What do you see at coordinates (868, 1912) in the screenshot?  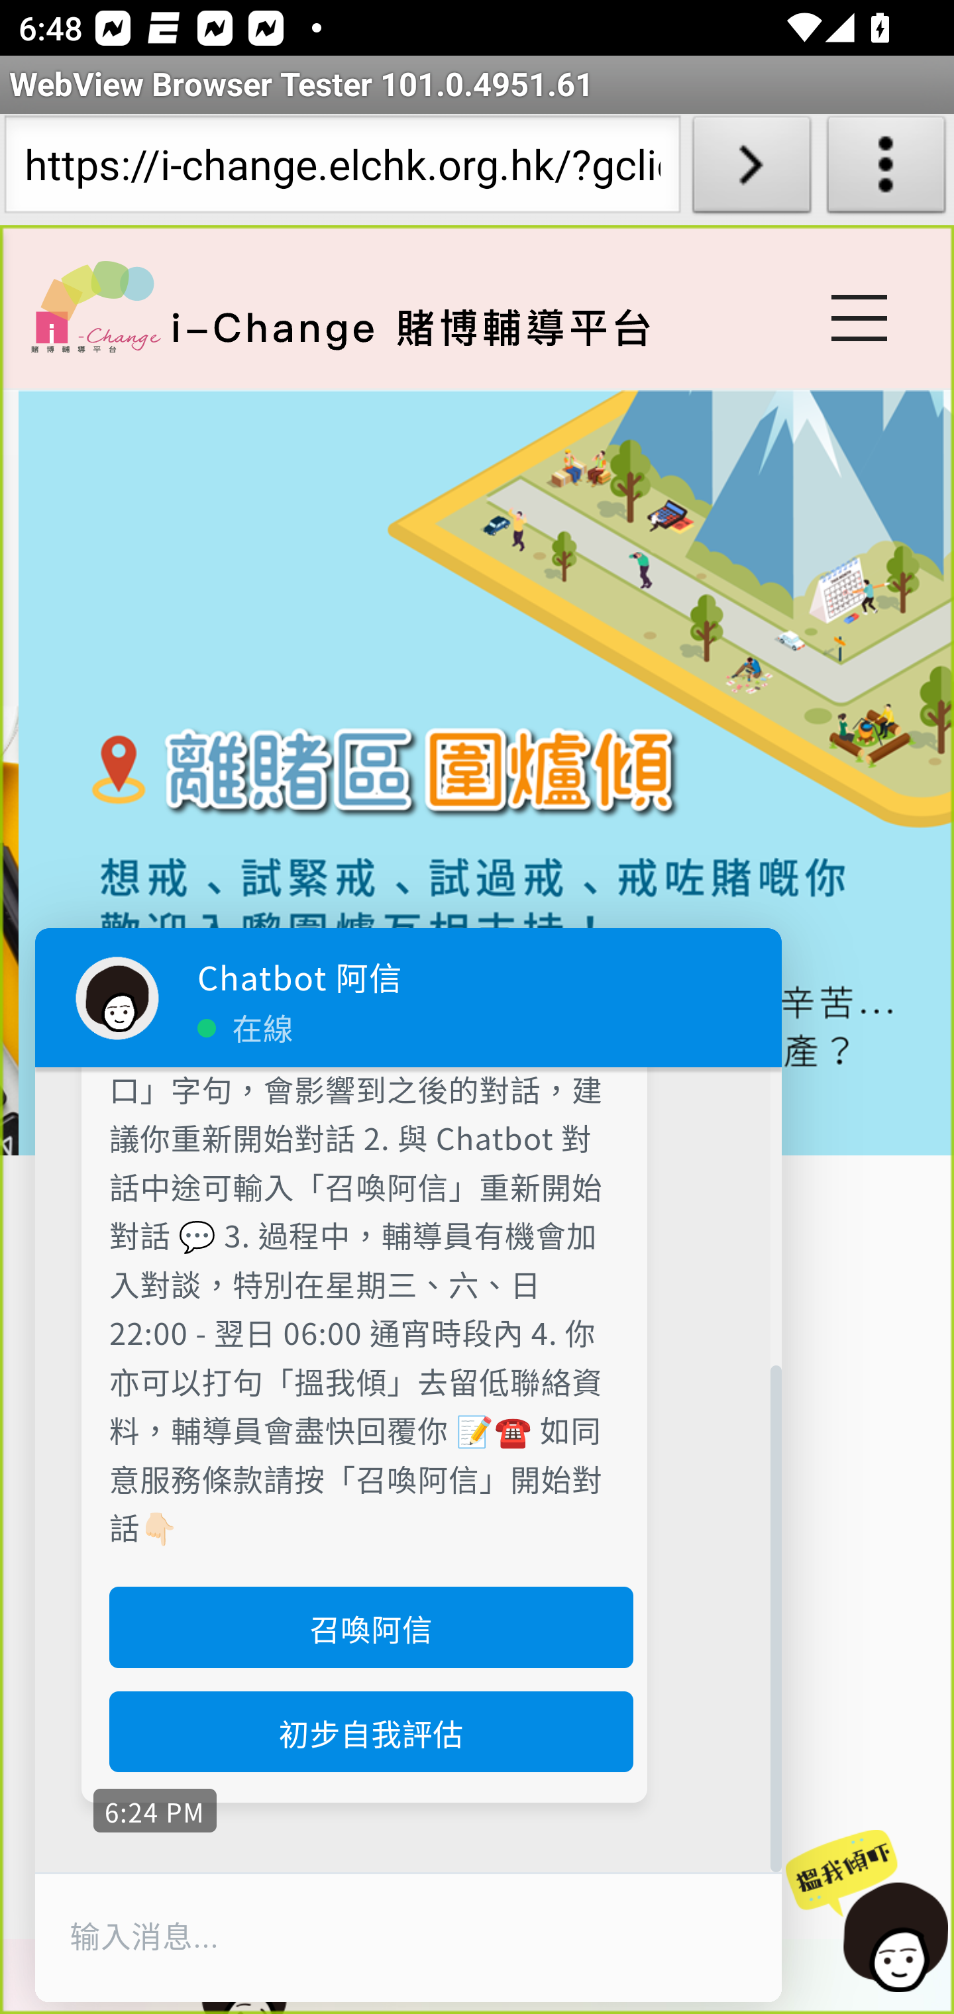 I see `Chat Now` at bounding box center [868, 1912].